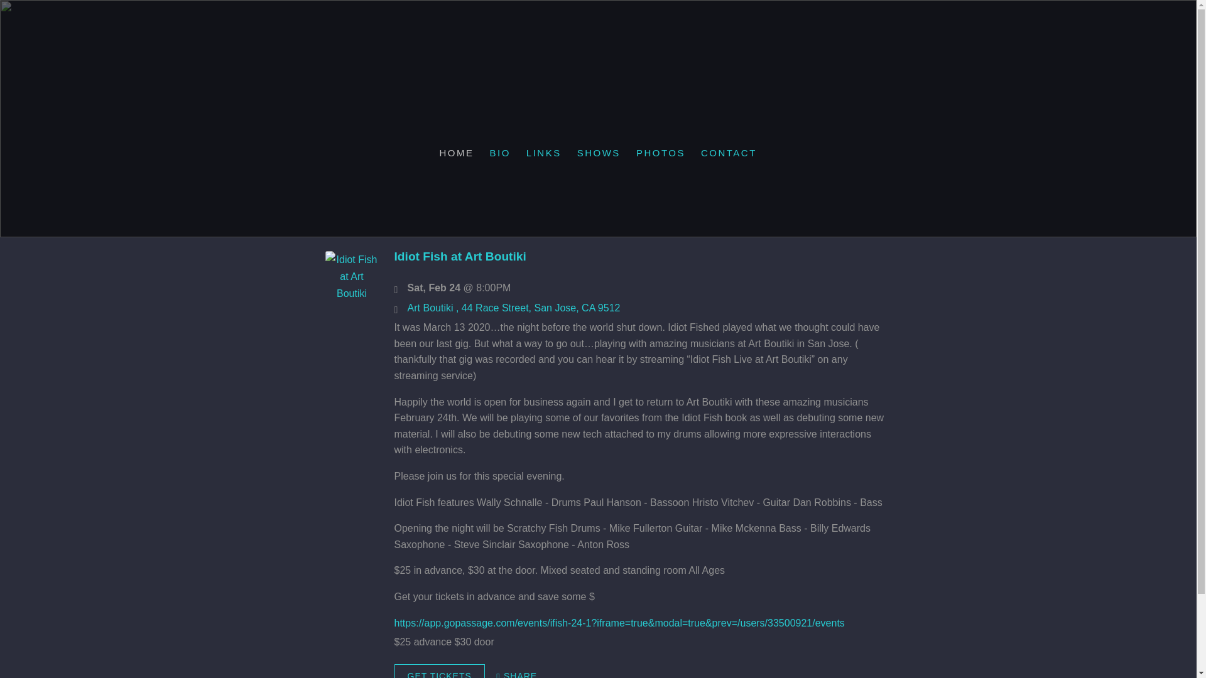 This screenshot has height=678, width=1206. What do you see at coordinates (599, 152) in the screenshot?
I see `SHOWS` at bounding box center [599, 152].